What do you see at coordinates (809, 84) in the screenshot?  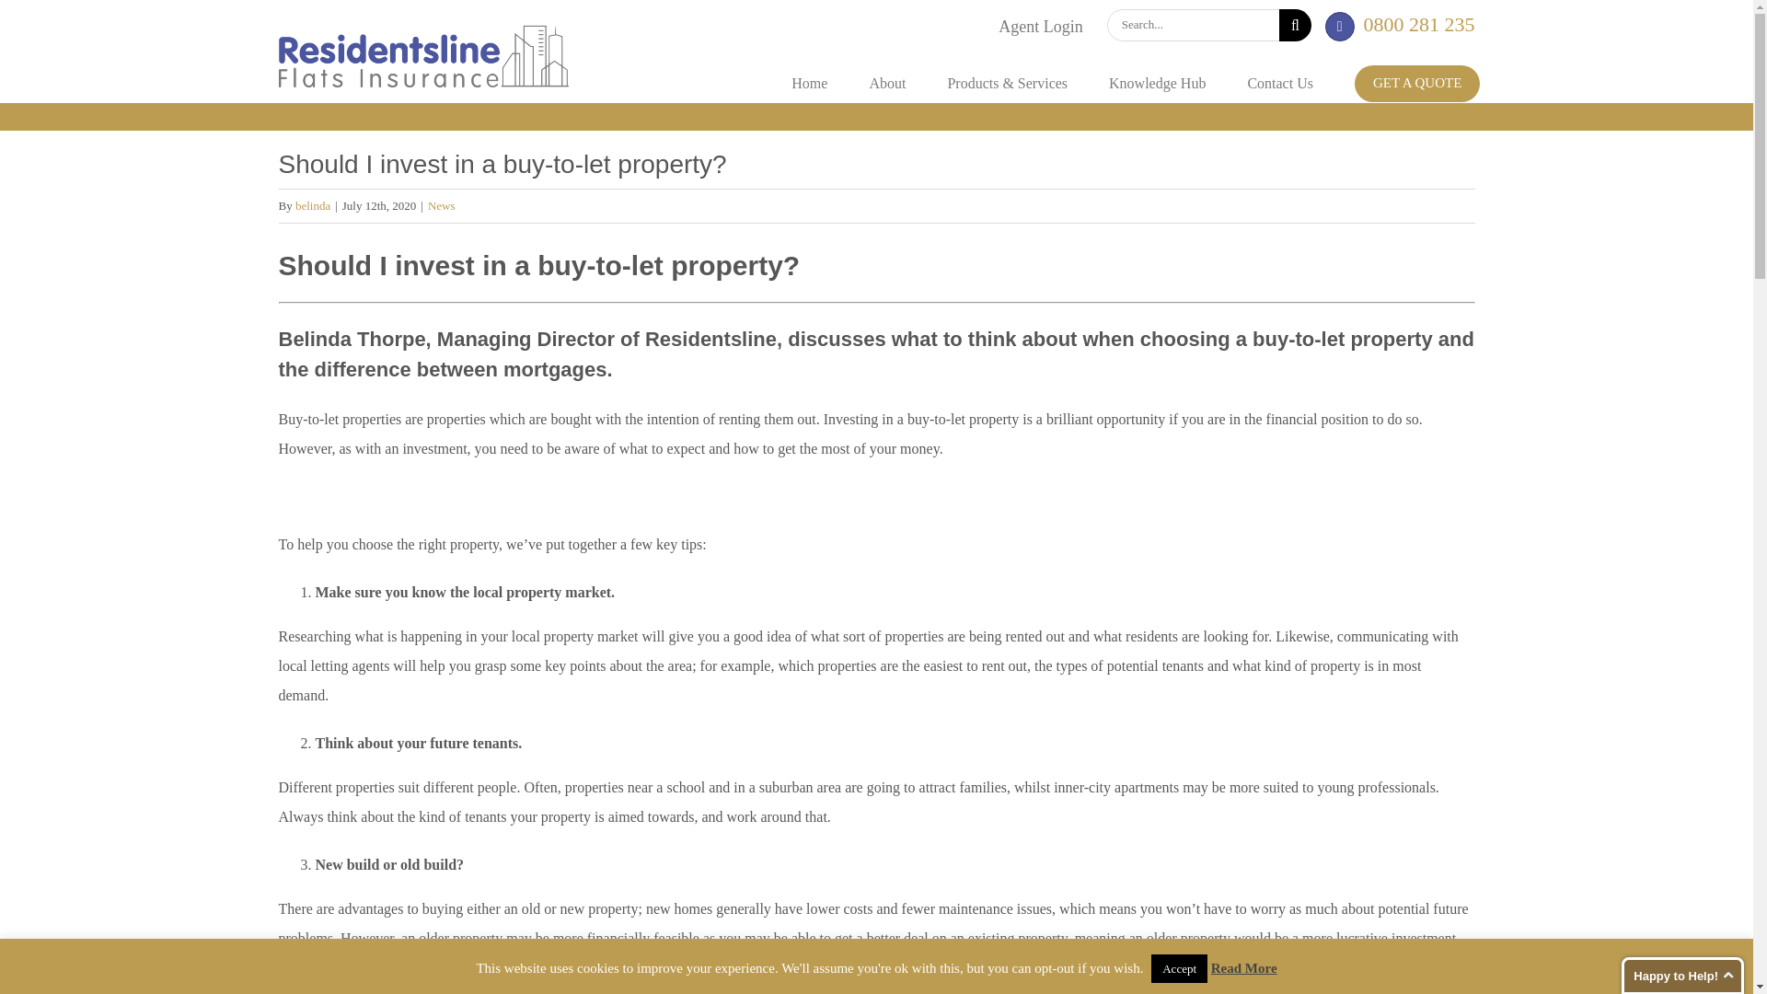 I see `Home` at bounding box center [809, 84].